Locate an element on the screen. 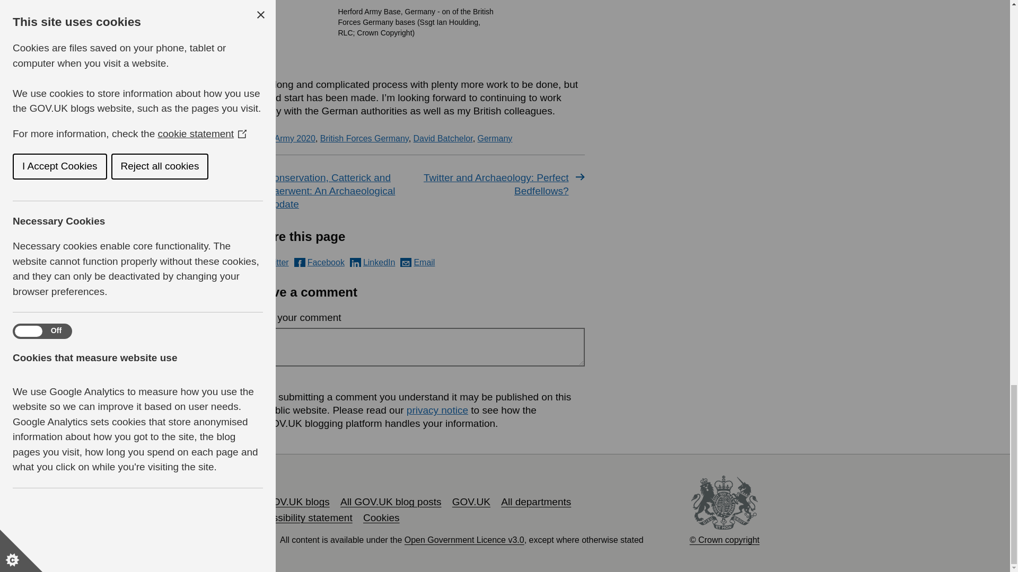 The height and width of the screenshot is (572, 1018). Army 2020 is located at coordinates (295, 138).